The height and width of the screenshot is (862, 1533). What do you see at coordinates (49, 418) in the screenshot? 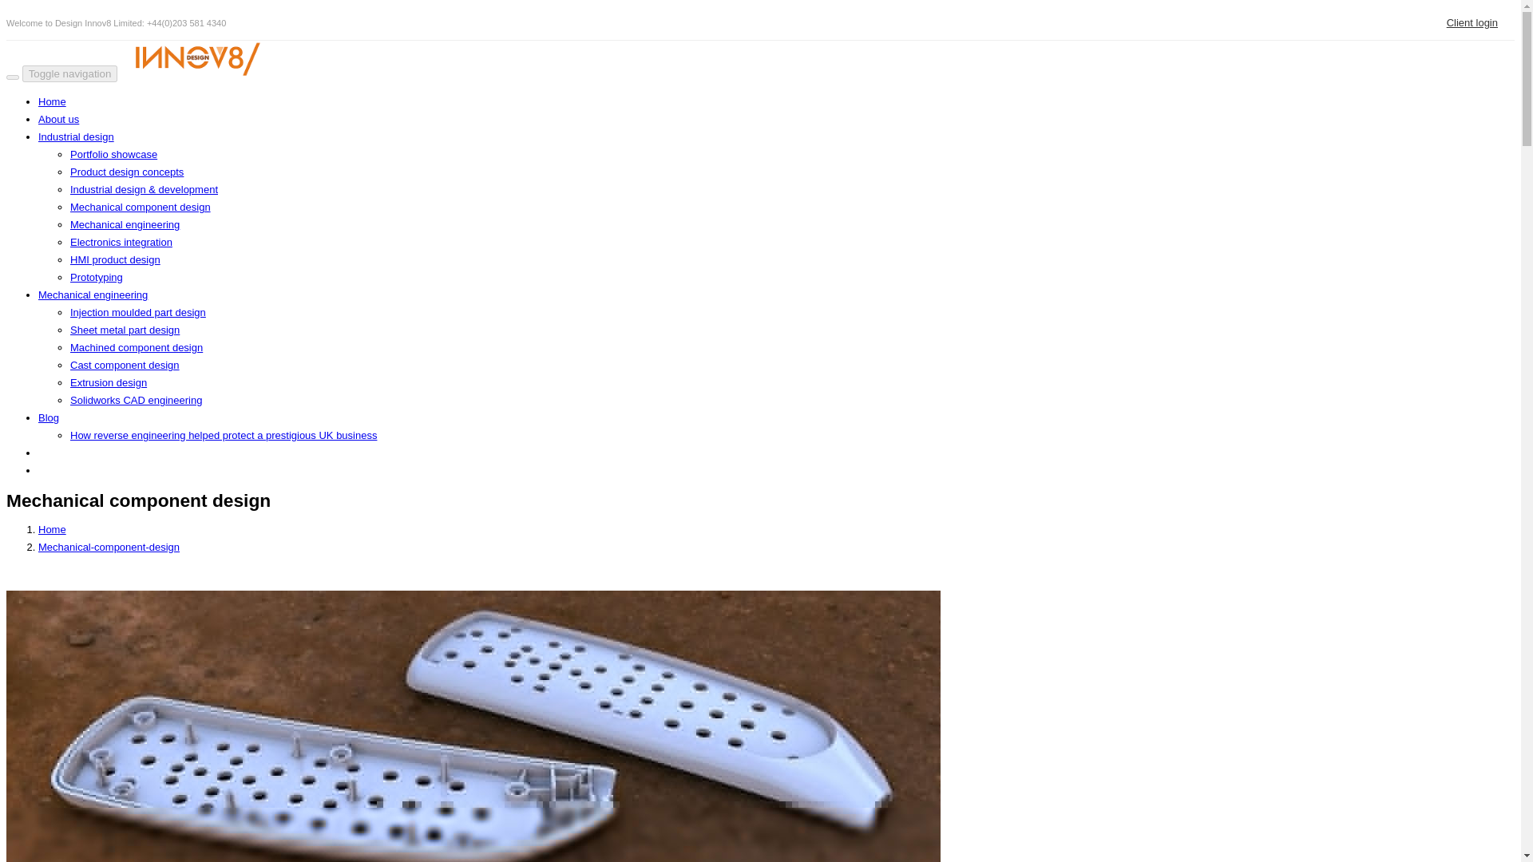
I see `Blog` at bounding box center [49, 418].